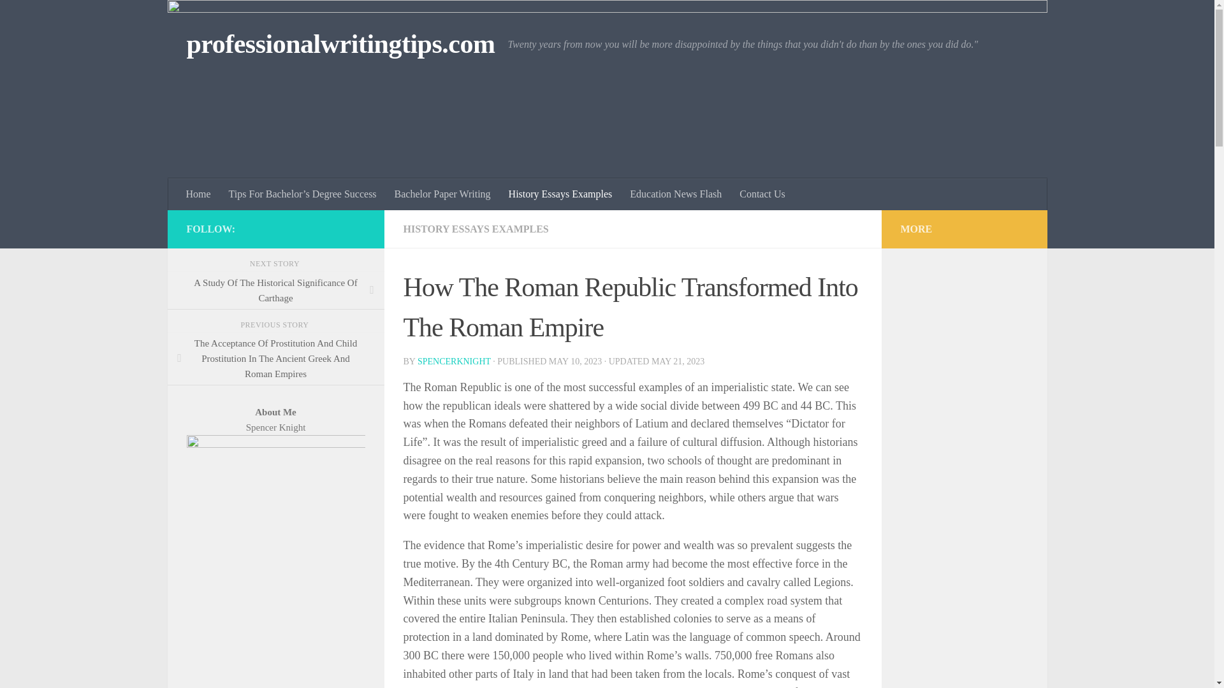  What do you see at coordinates (275, 290) in the screenshot?
I see `A Study Of The Historical Significance Of Carthage` at bounding box center [275, 290].